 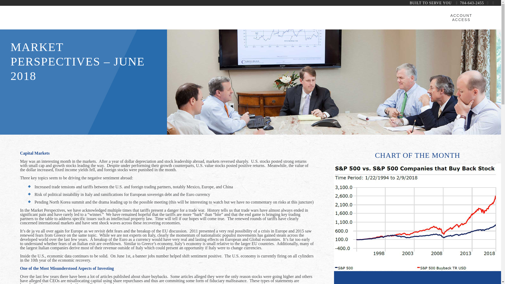 I want to click on INSIGHTS, so click(x=389, y=17).